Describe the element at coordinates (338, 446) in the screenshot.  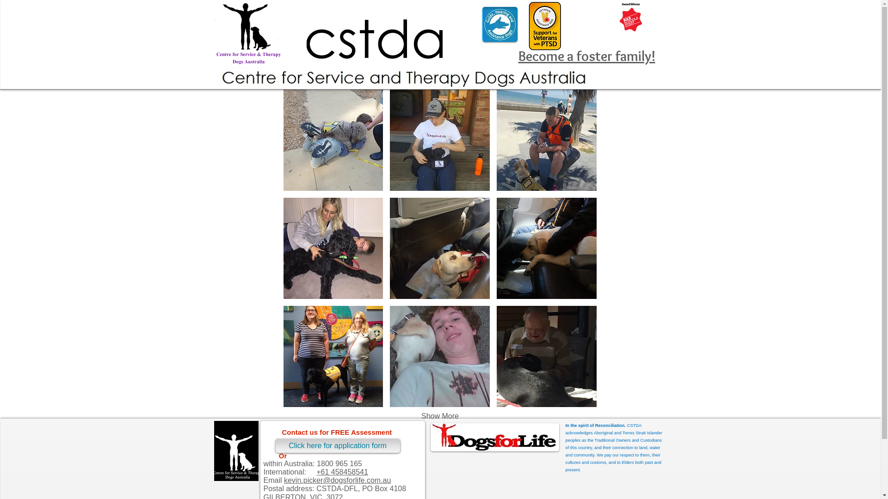
I see `Click here for application form` at that location.